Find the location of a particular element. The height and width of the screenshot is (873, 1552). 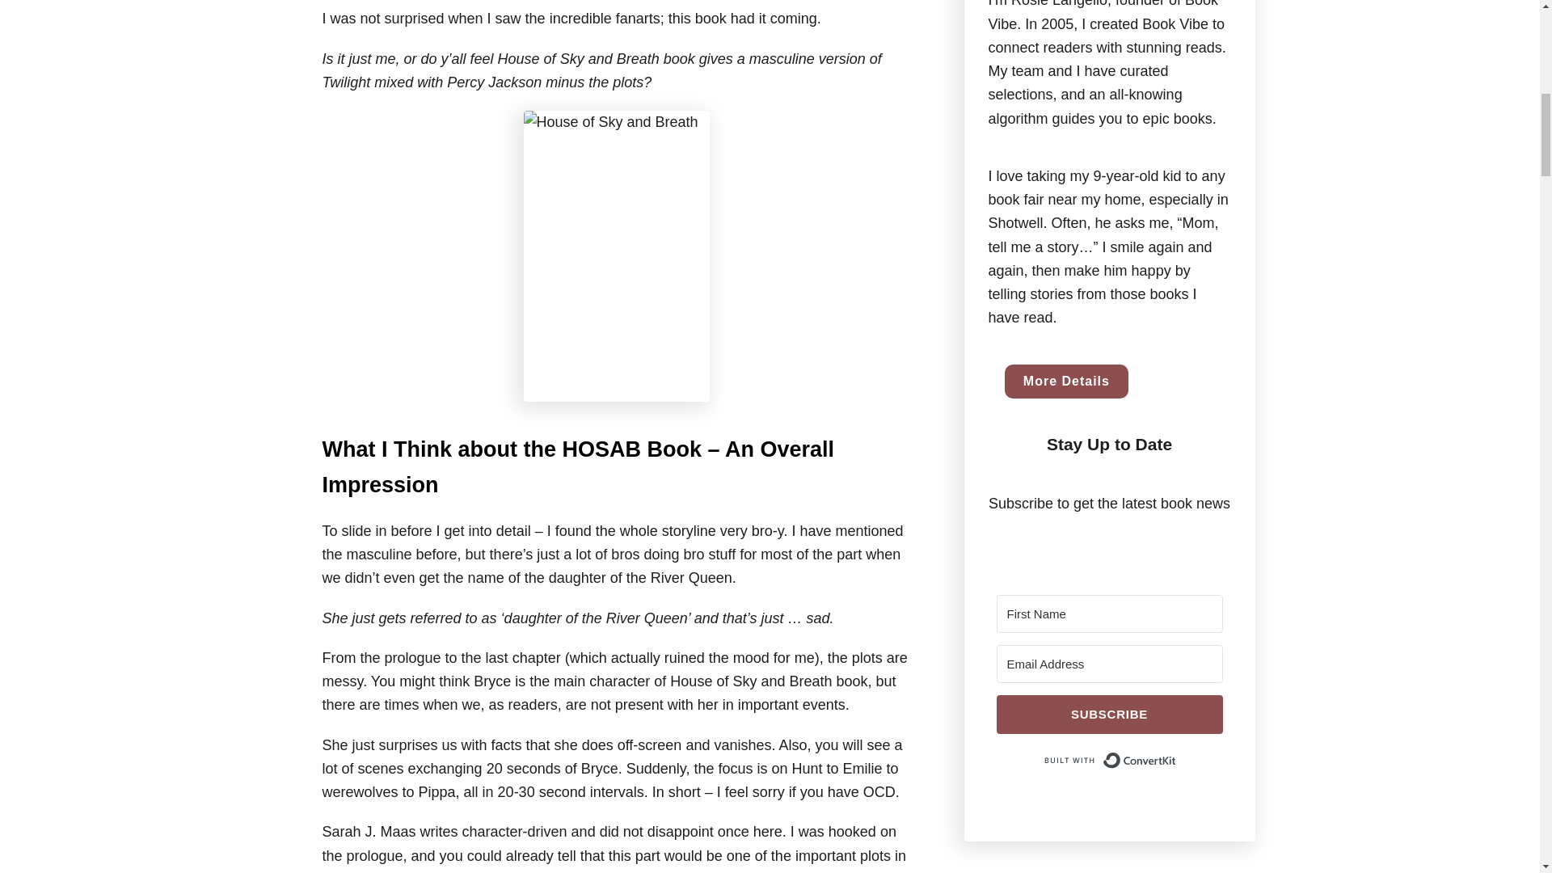

SUBSCRIBE is located at coordinates (1109, 715).